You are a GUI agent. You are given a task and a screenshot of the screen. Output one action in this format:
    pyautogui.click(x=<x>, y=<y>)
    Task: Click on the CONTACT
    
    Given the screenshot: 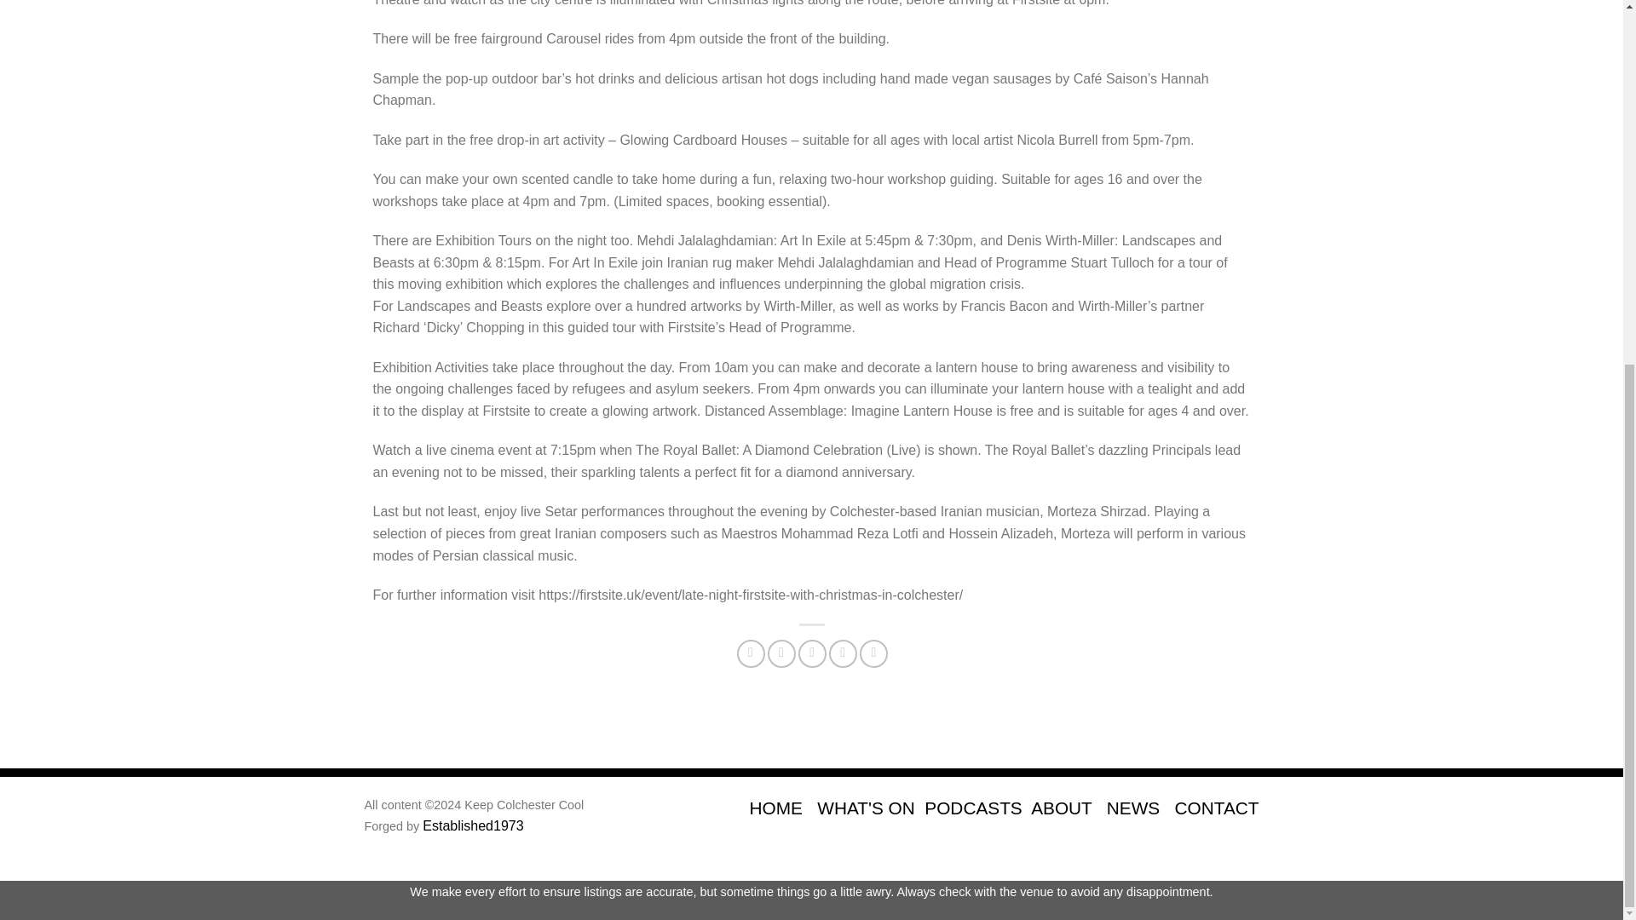 What is the action you would take?
    pyautogui.click(x=1217, y=808)
    